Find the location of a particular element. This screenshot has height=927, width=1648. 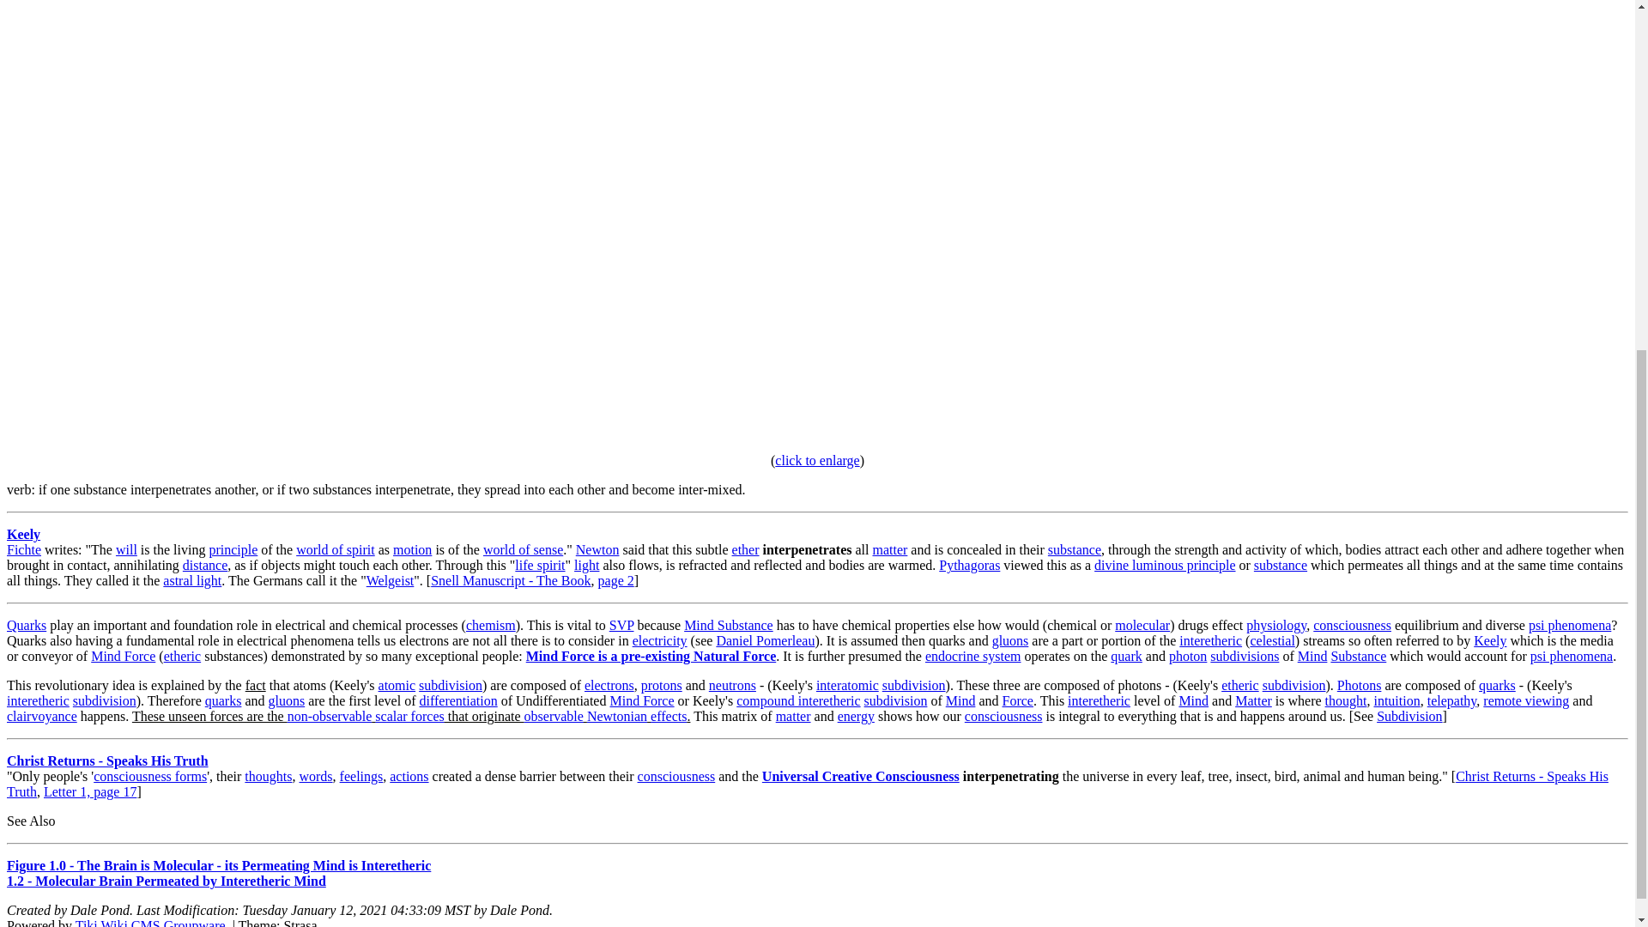

Welgeist is located at coordinates (390, 580).